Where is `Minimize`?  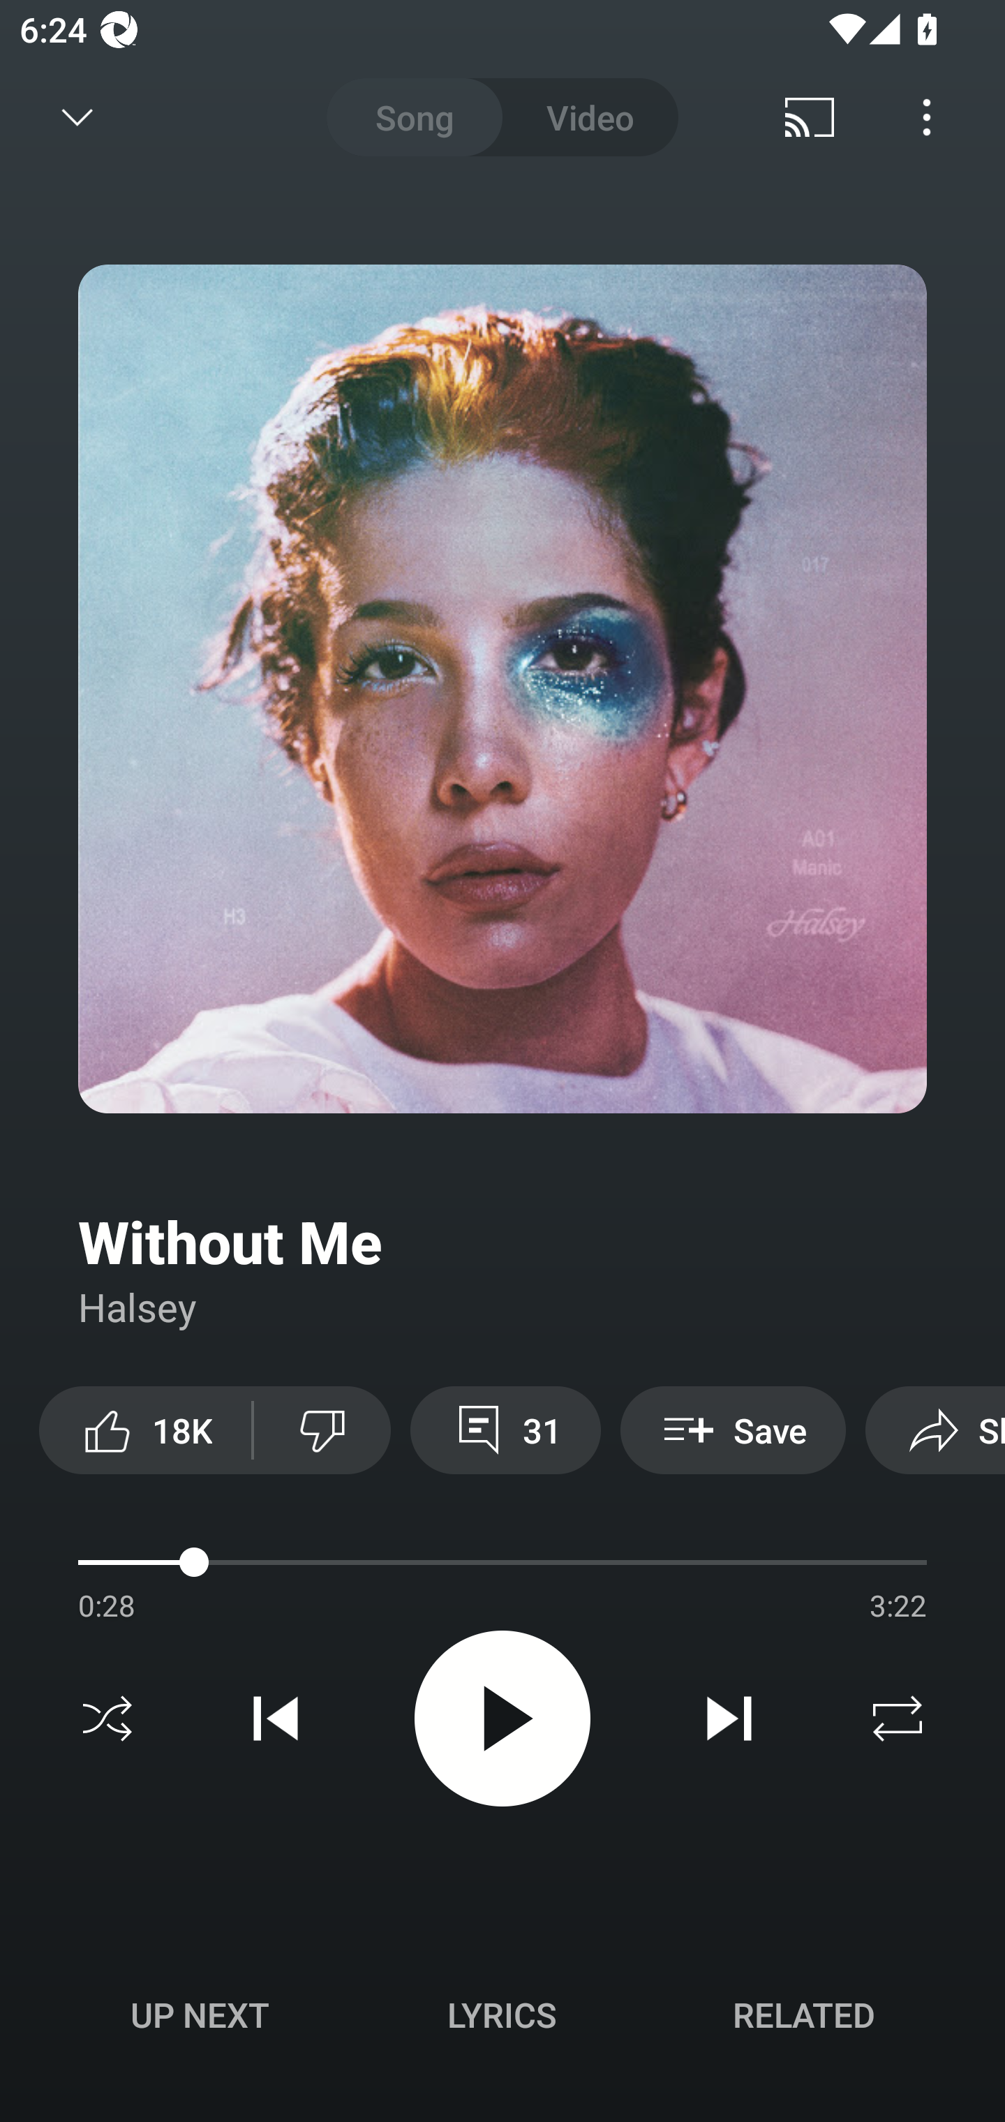 Minimize is located at coordinates (77, 117).